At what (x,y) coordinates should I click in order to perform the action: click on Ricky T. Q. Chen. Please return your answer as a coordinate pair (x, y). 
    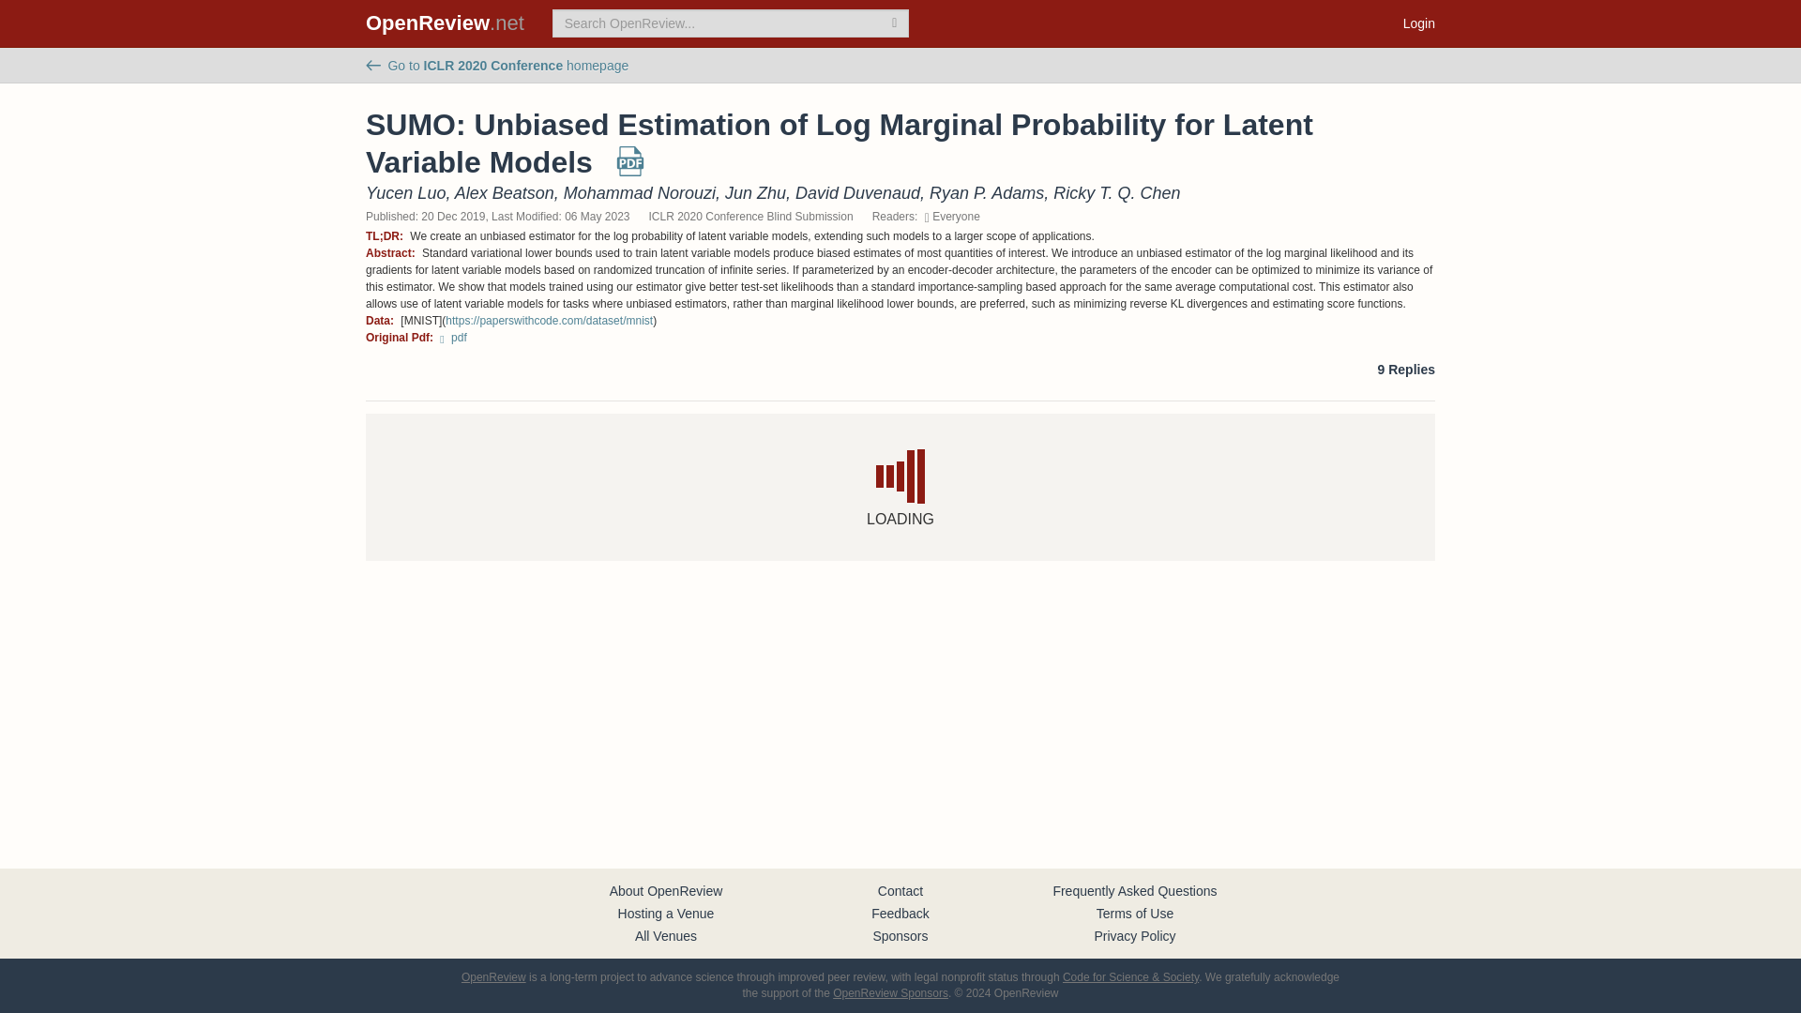
    Looking at the image, I should click on (1116, 193).